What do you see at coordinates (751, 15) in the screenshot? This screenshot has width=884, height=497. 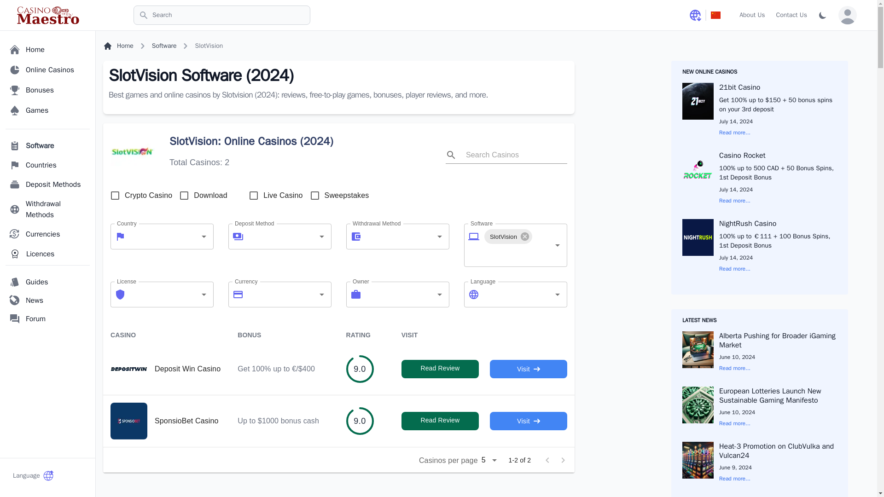 I see `About Us` at bounding box center [751, 15].